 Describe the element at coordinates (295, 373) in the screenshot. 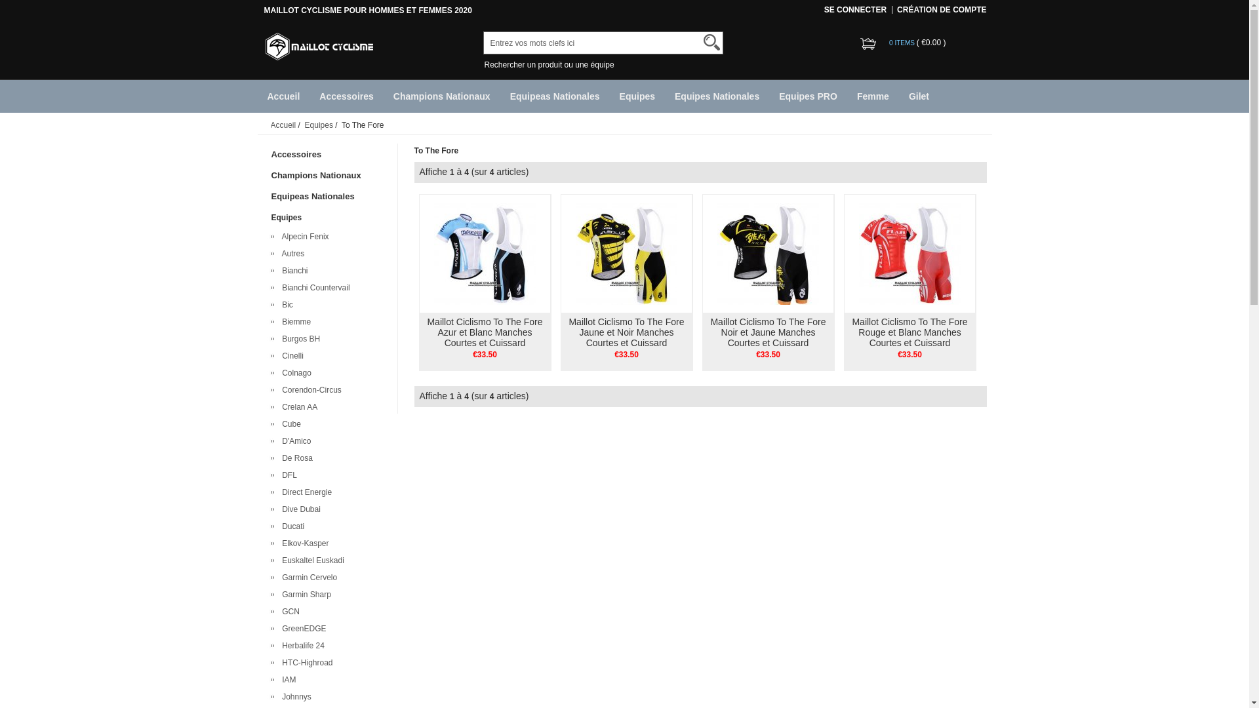

I see `  Colnago` at that location.